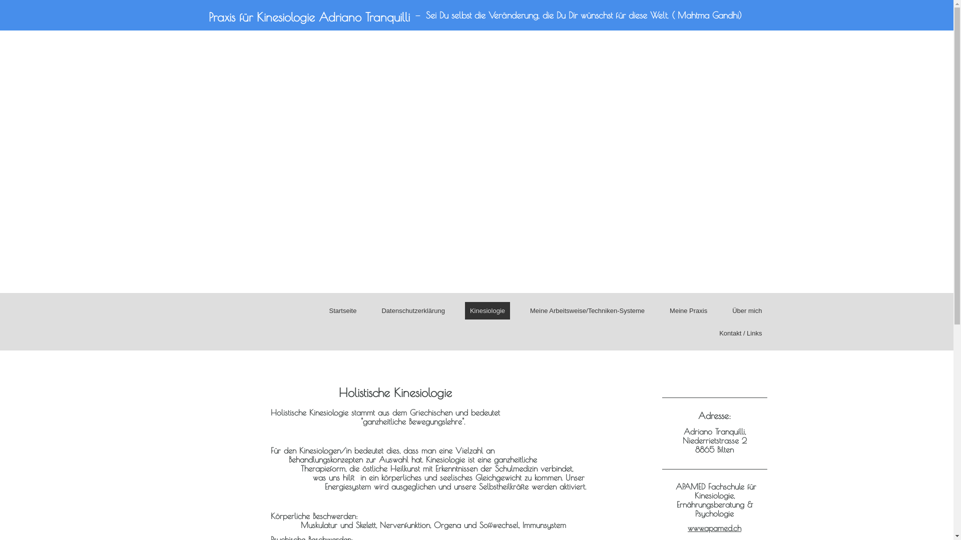 Image resolution: width=961 pixels, height=540 pixels. What do you see at coordinates (234, 321) in the screenshot?
I see ` ` at bounding box center [234, 321].